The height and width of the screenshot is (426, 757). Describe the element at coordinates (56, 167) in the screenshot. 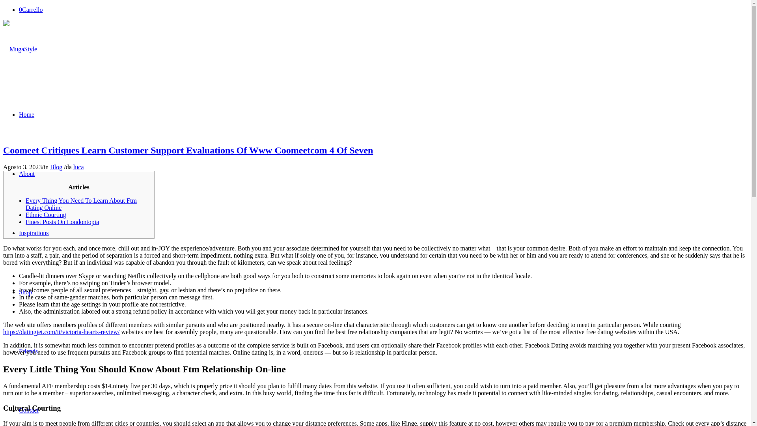

I see `Blog` at that location.